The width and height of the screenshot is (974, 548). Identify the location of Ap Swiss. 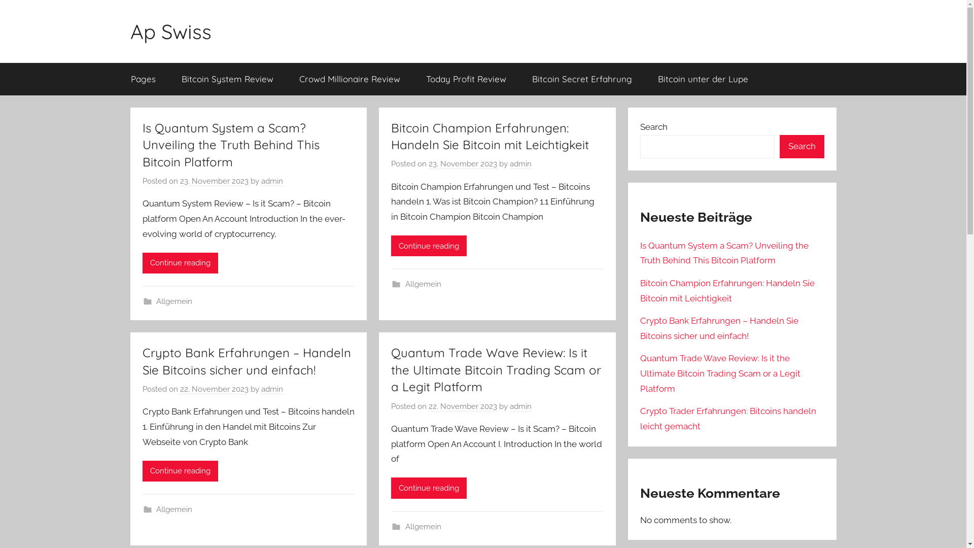
(170, 31).